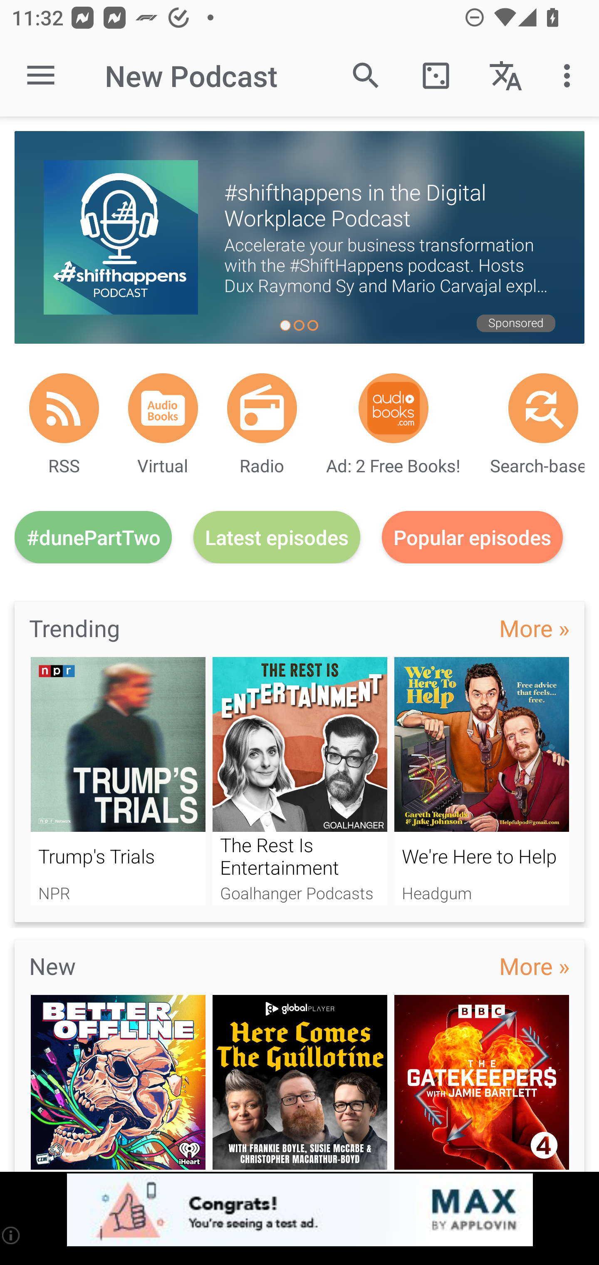  What do you see at coordinates (506, 76) in the screenshot?
I see `Podcast languages` at bounding box center [506, 76].